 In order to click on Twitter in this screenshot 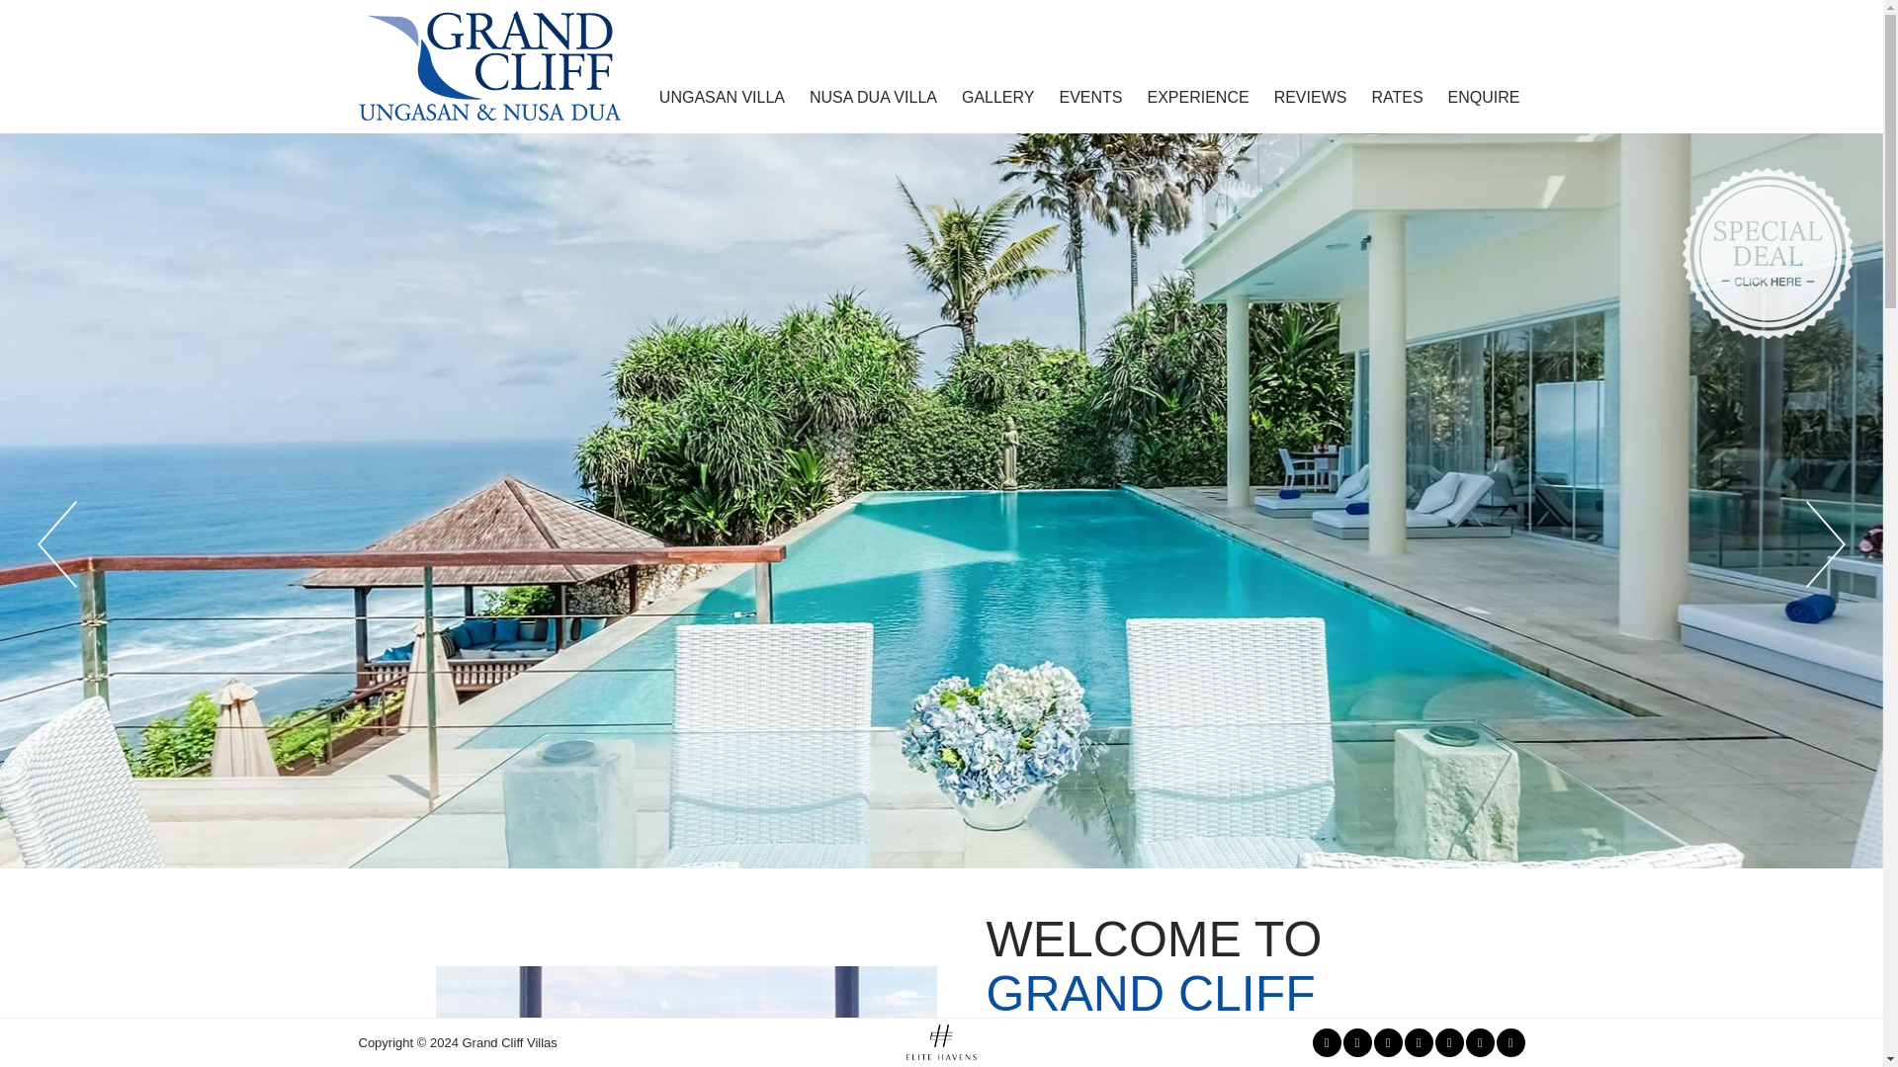, I will do `click(1418, 1043)`.